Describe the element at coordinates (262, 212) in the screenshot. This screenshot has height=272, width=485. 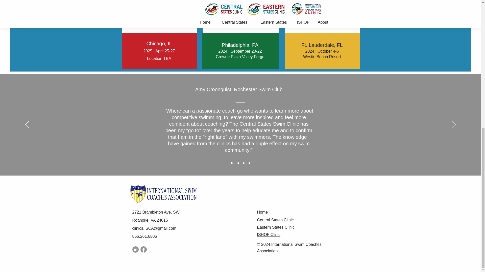
I see `Home` at that location.